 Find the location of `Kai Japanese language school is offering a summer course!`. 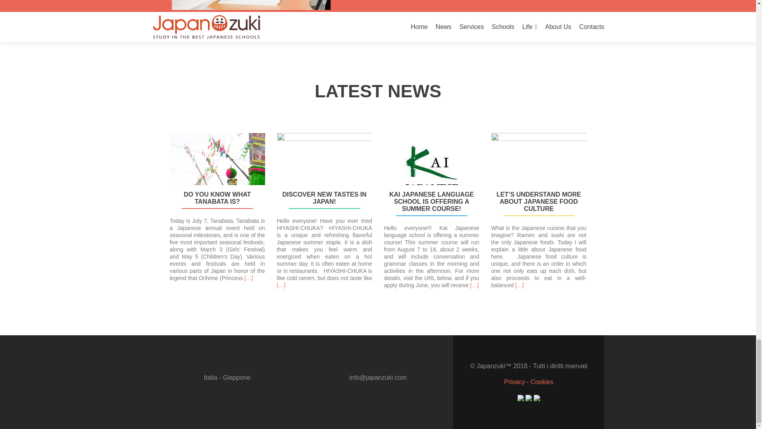

Kai Japanese language school is offering a summer course! is located at coordinates (431, 201).